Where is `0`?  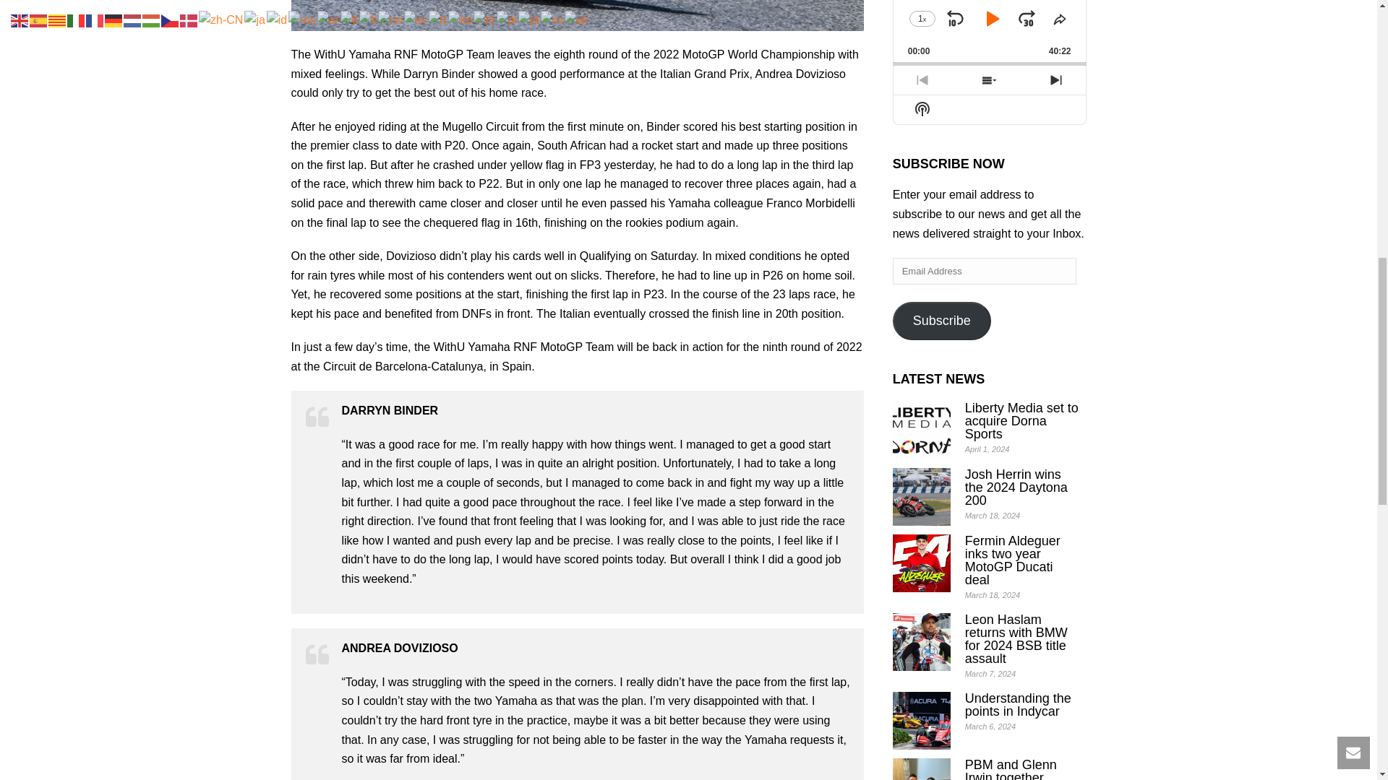 0 is located at coordinates (989, 64).